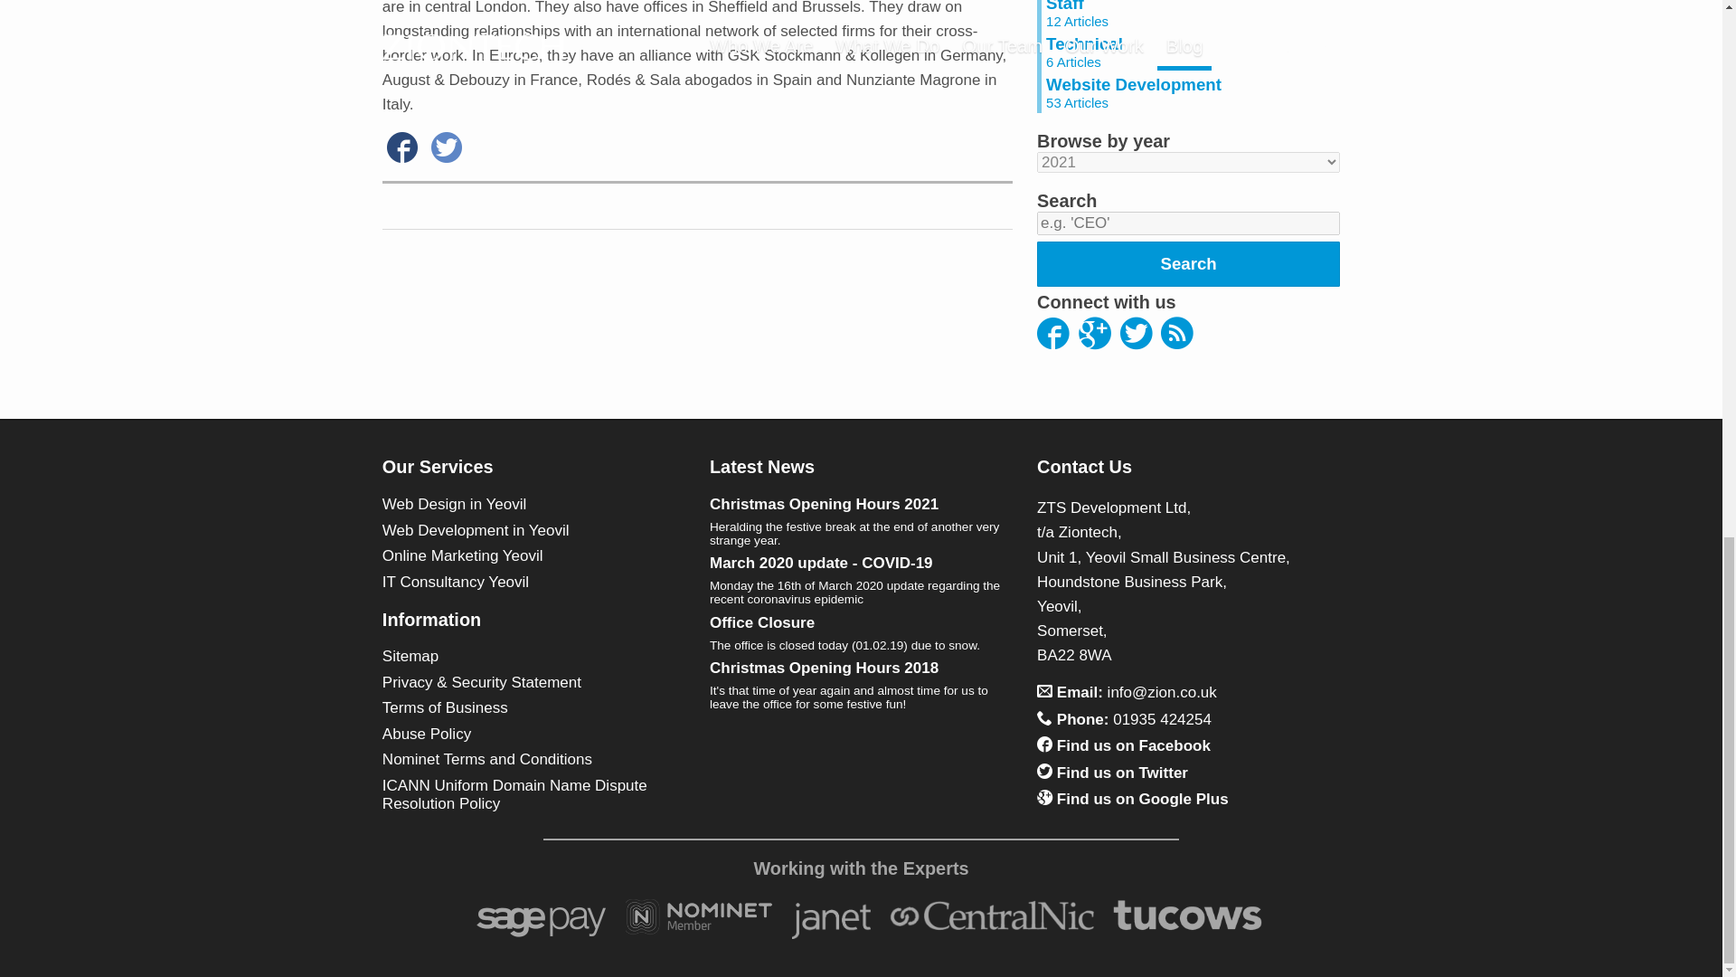  What do you see at coordinates (1191, 92) in the screenshot?
I see `Web Design in Yeovil` at bounding box center [1191, 92].